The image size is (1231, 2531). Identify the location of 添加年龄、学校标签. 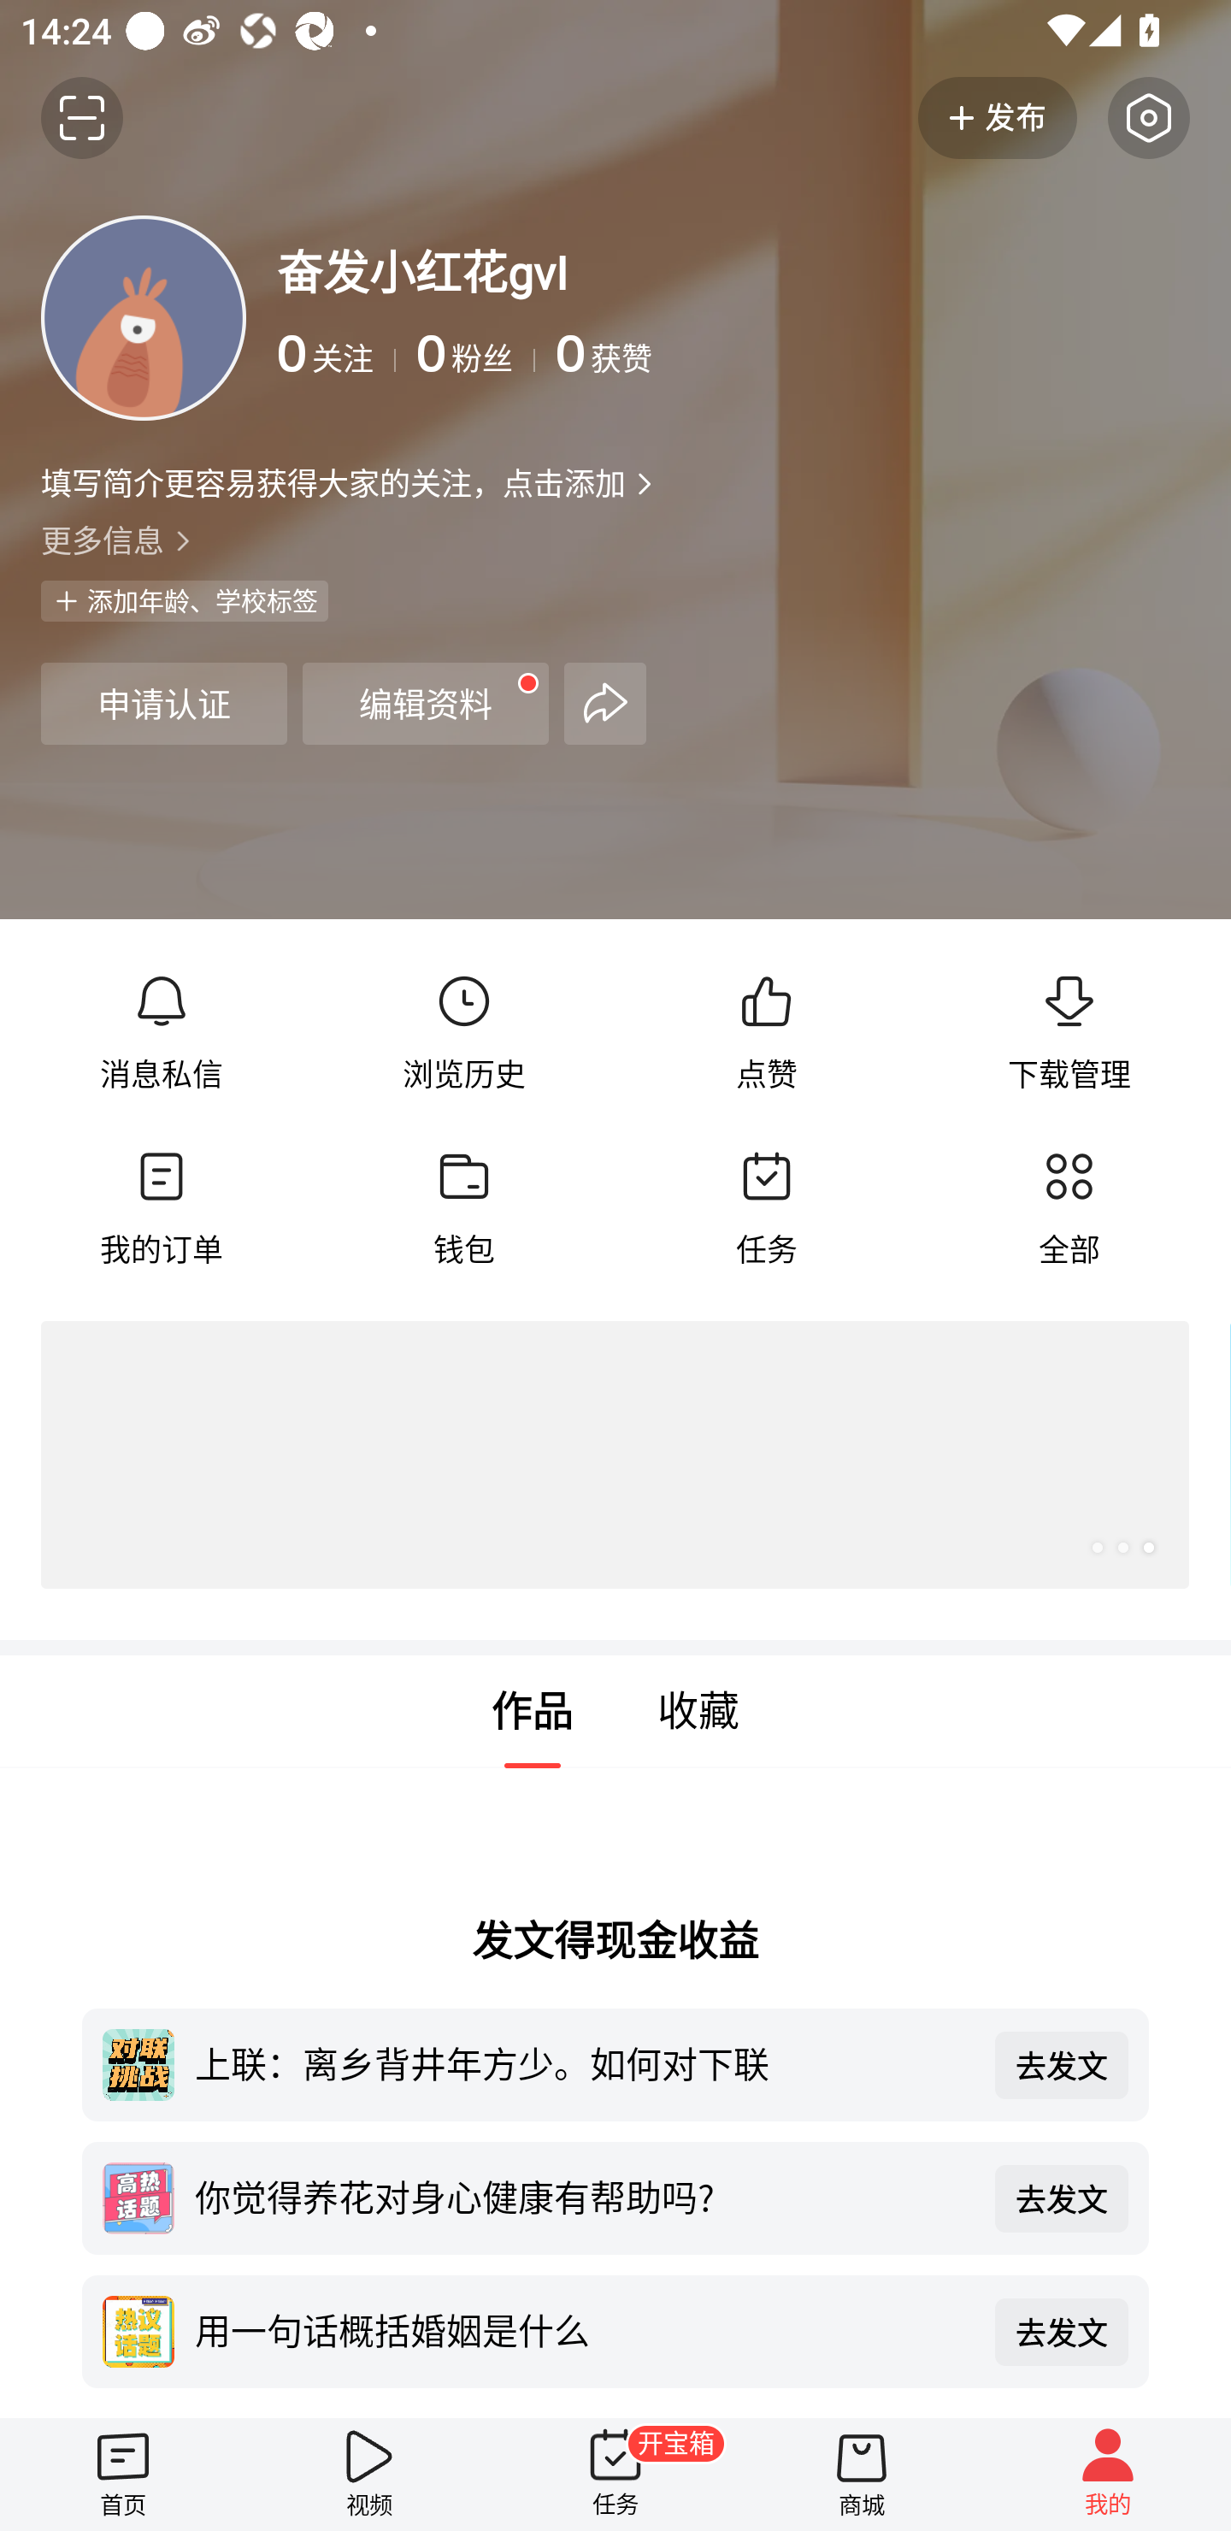
(185, 600).